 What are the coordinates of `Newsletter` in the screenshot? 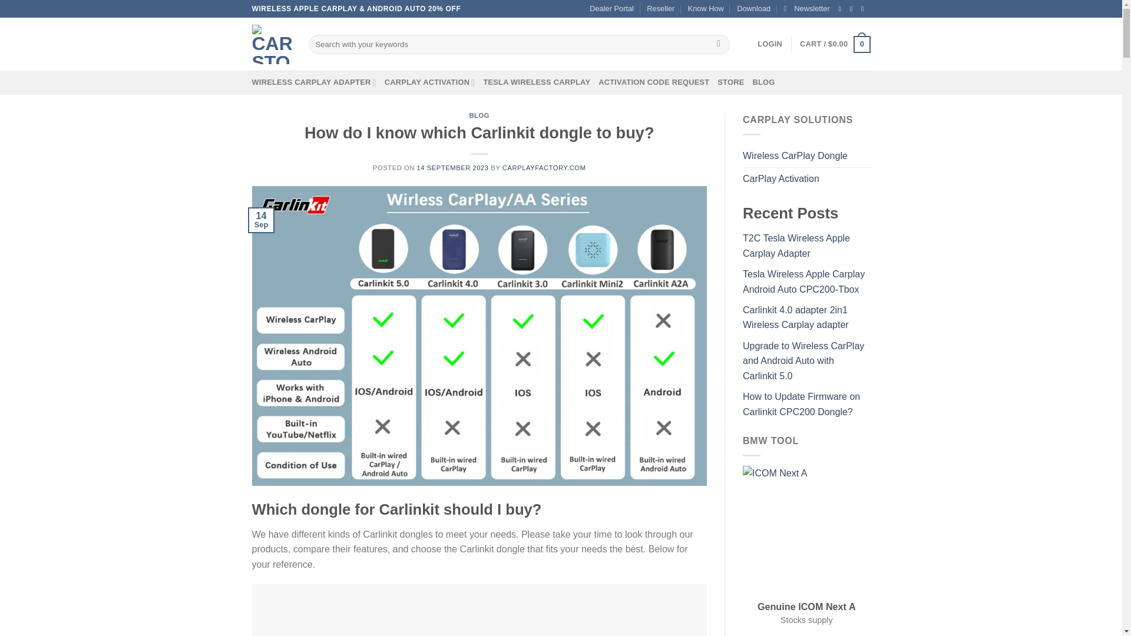 It's located at (806, 9).